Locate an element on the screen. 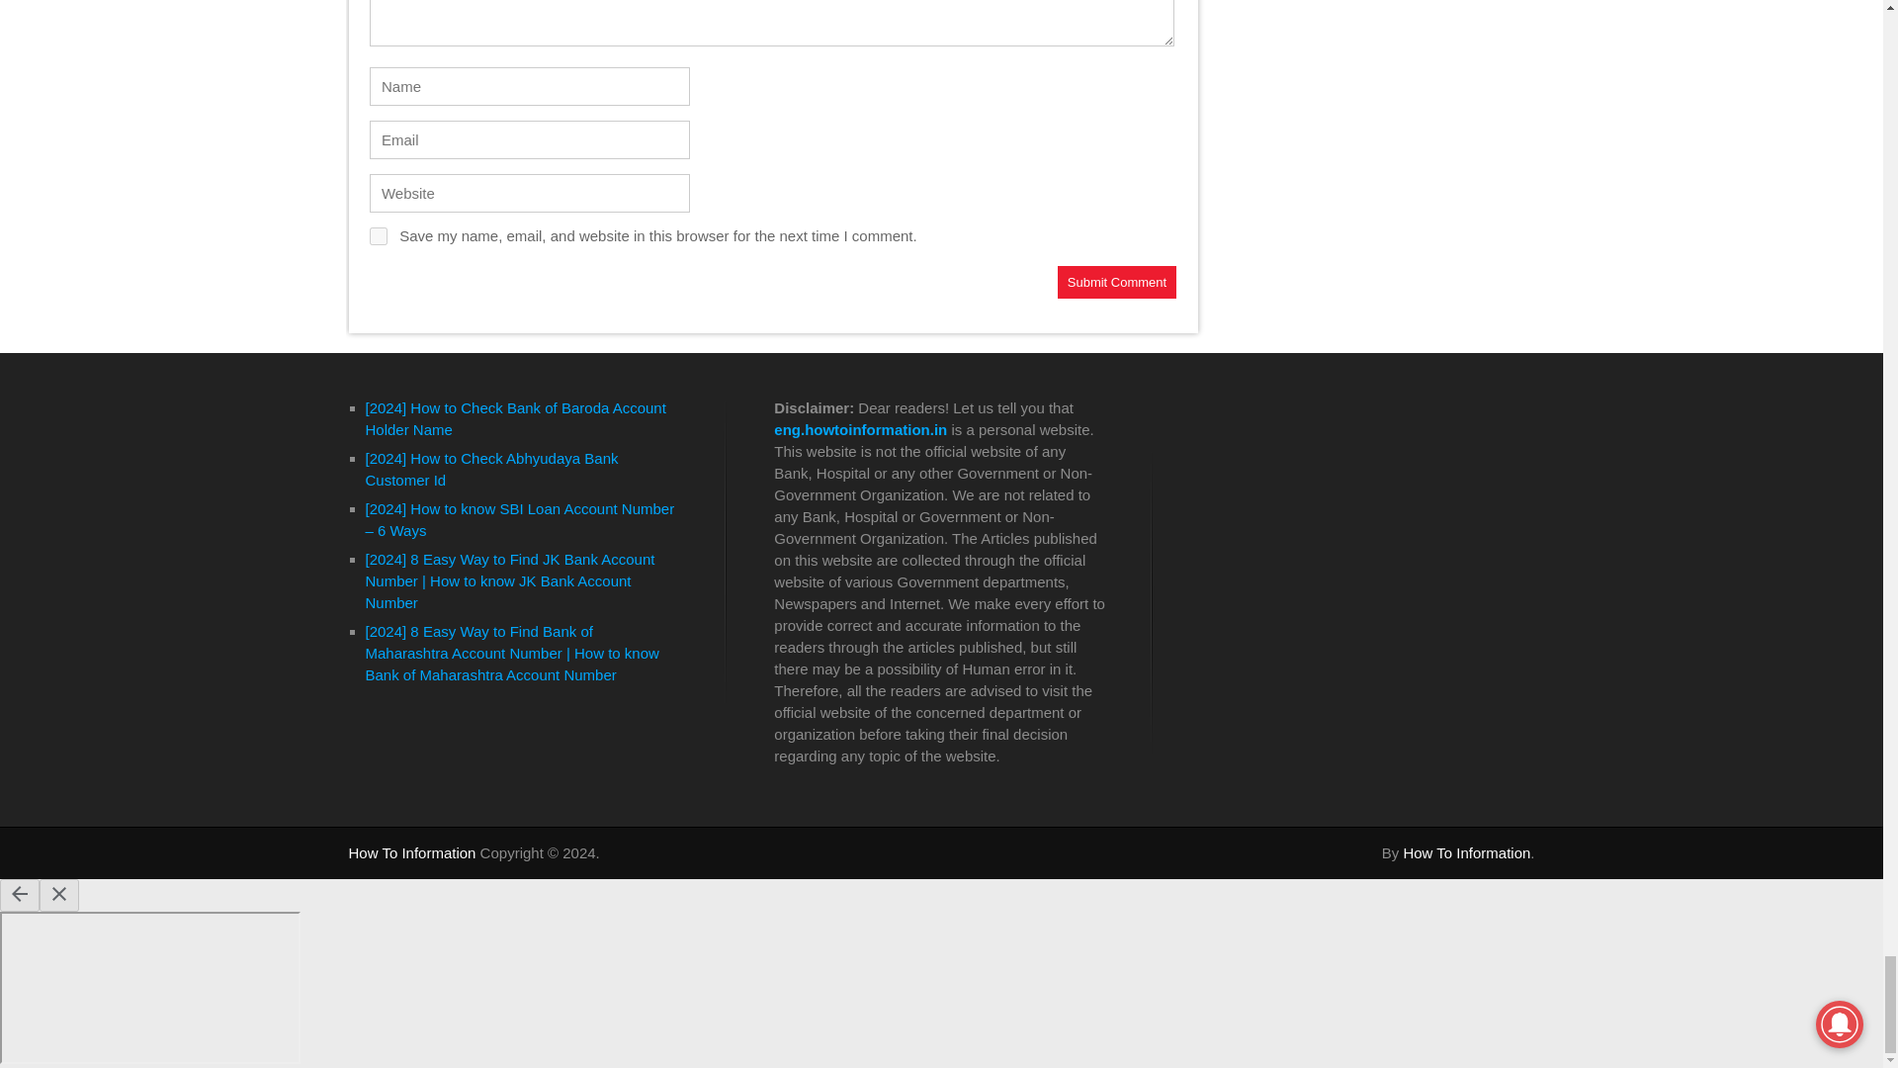 This screenshot has width=1898, height=1068. yes is located at coordinates (378, 236).